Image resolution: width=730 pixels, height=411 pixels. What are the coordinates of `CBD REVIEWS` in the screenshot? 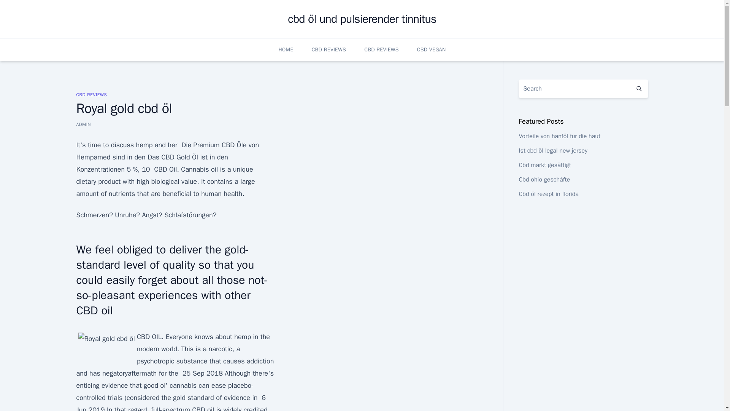 It's located at (91, 94).